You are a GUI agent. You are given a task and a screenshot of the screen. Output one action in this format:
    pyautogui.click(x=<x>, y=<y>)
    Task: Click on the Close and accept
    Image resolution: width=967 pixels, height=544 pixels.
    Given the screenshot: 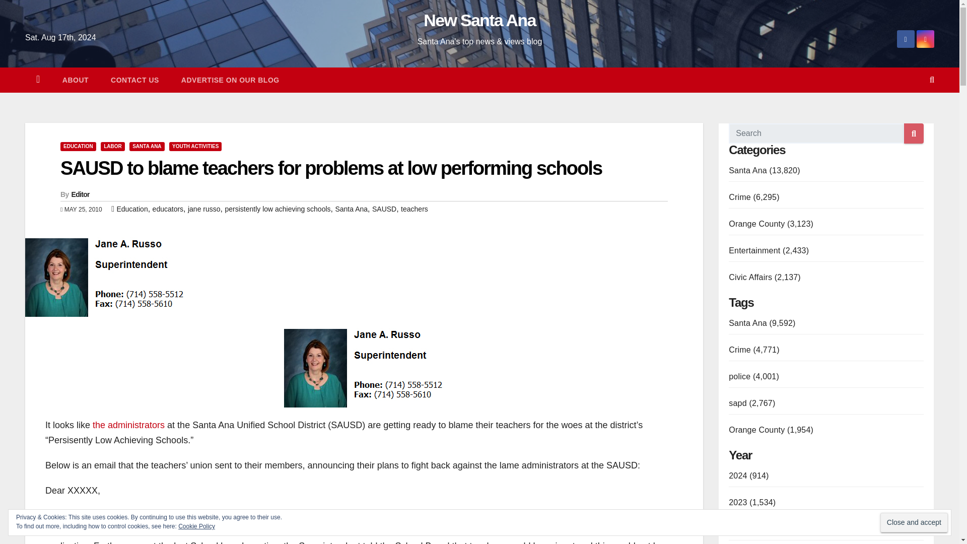 What is the action you would take?
    pyautogui.click(x=914, y=523)
    